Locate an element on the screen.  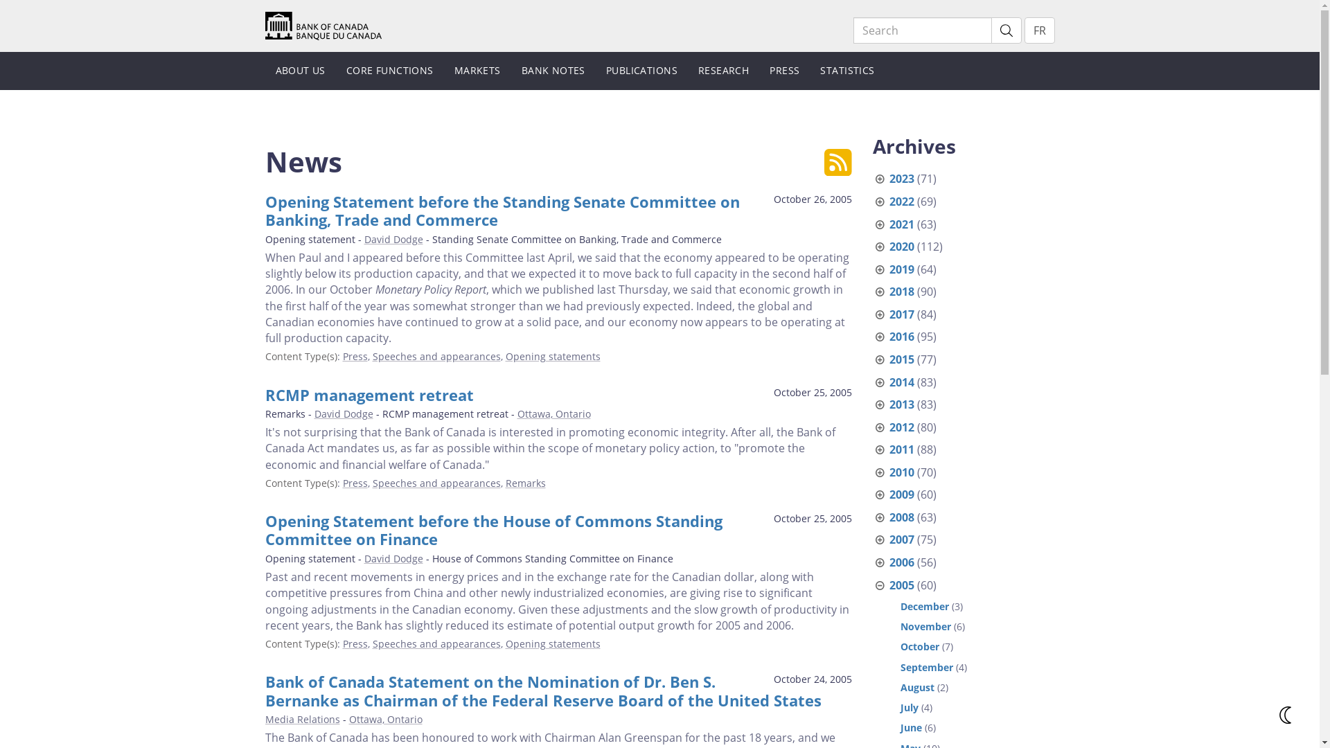
2023 is located at coordinates (902, 179).